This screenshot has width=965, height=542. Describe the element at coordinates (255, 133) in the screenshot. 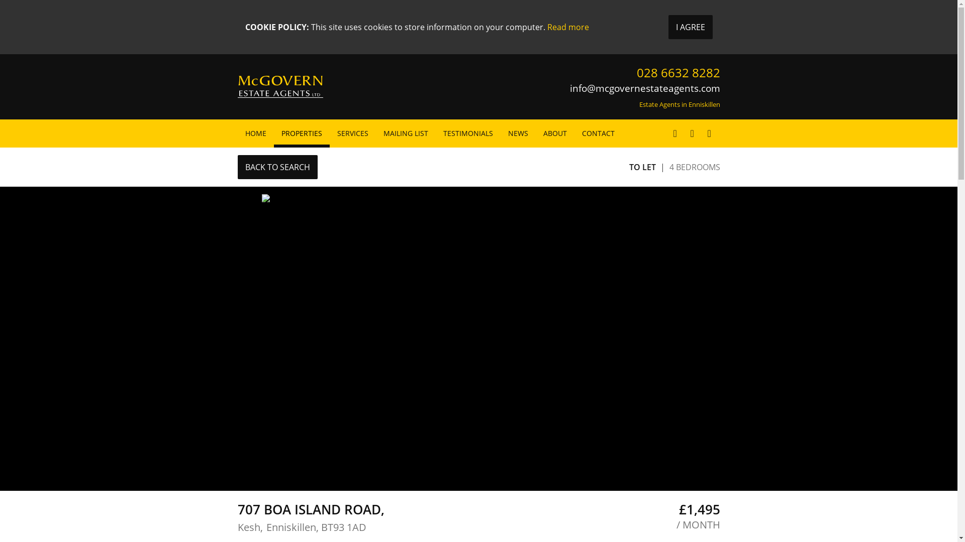

I see `HOME` at that location.